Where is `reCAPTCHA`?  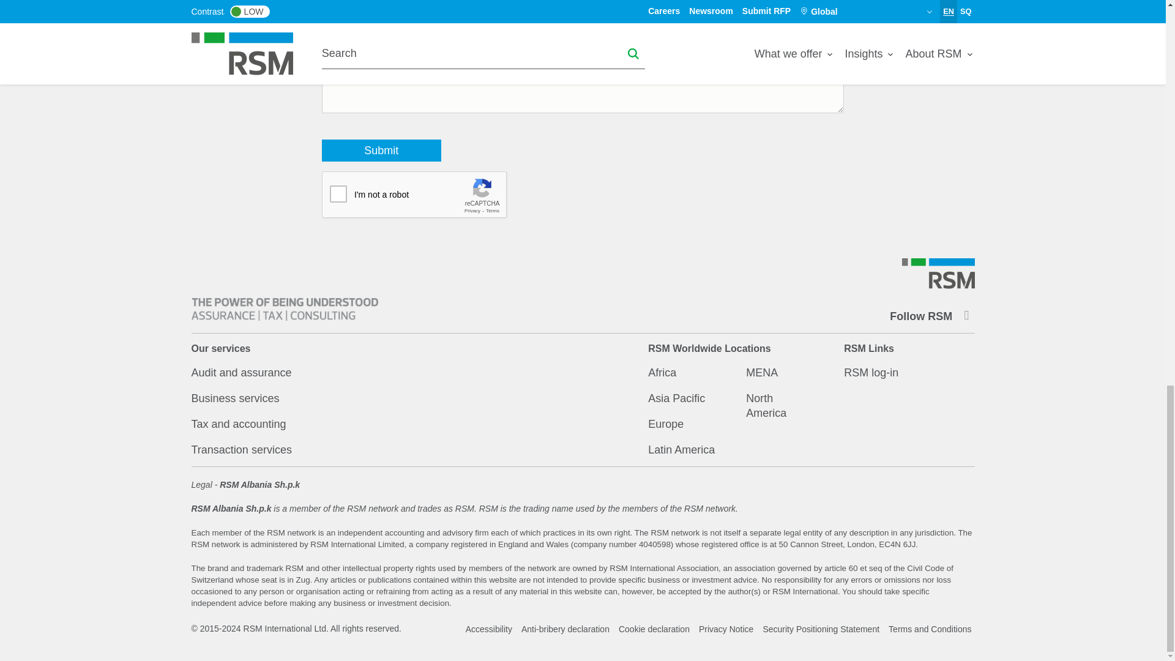 reCAPTCHA is located at coordinates (415, 195).